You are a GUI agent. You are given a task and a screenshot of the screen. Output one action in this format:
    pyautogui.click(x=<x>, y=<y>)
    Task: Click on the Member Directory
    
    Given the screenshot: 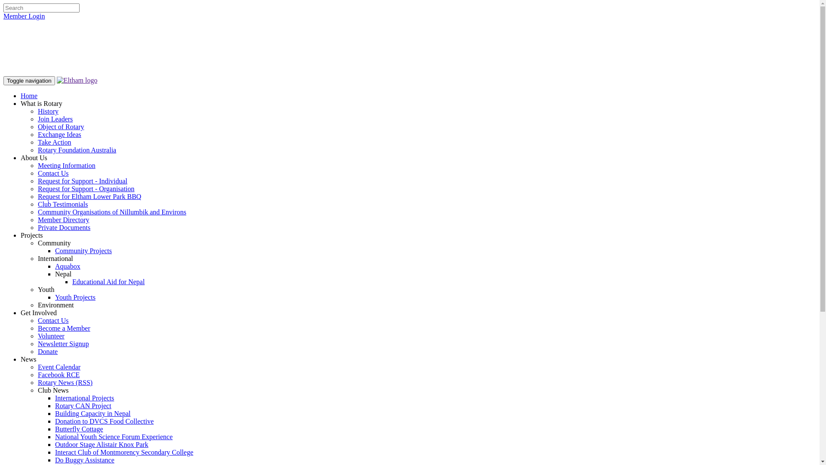 What is the action you would take?
    pyautogui.click(x=64, y=220)
    